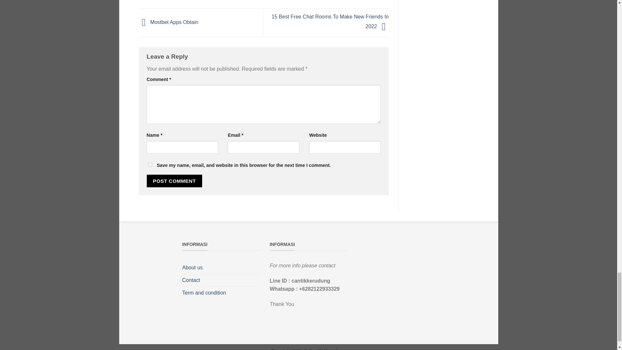 Image resolution: width=622 pixels, height=350 pixels. Describe the element at coordinates (168, 22) in the screenshot. I see `Mostbet Apps Obtain` at that location.